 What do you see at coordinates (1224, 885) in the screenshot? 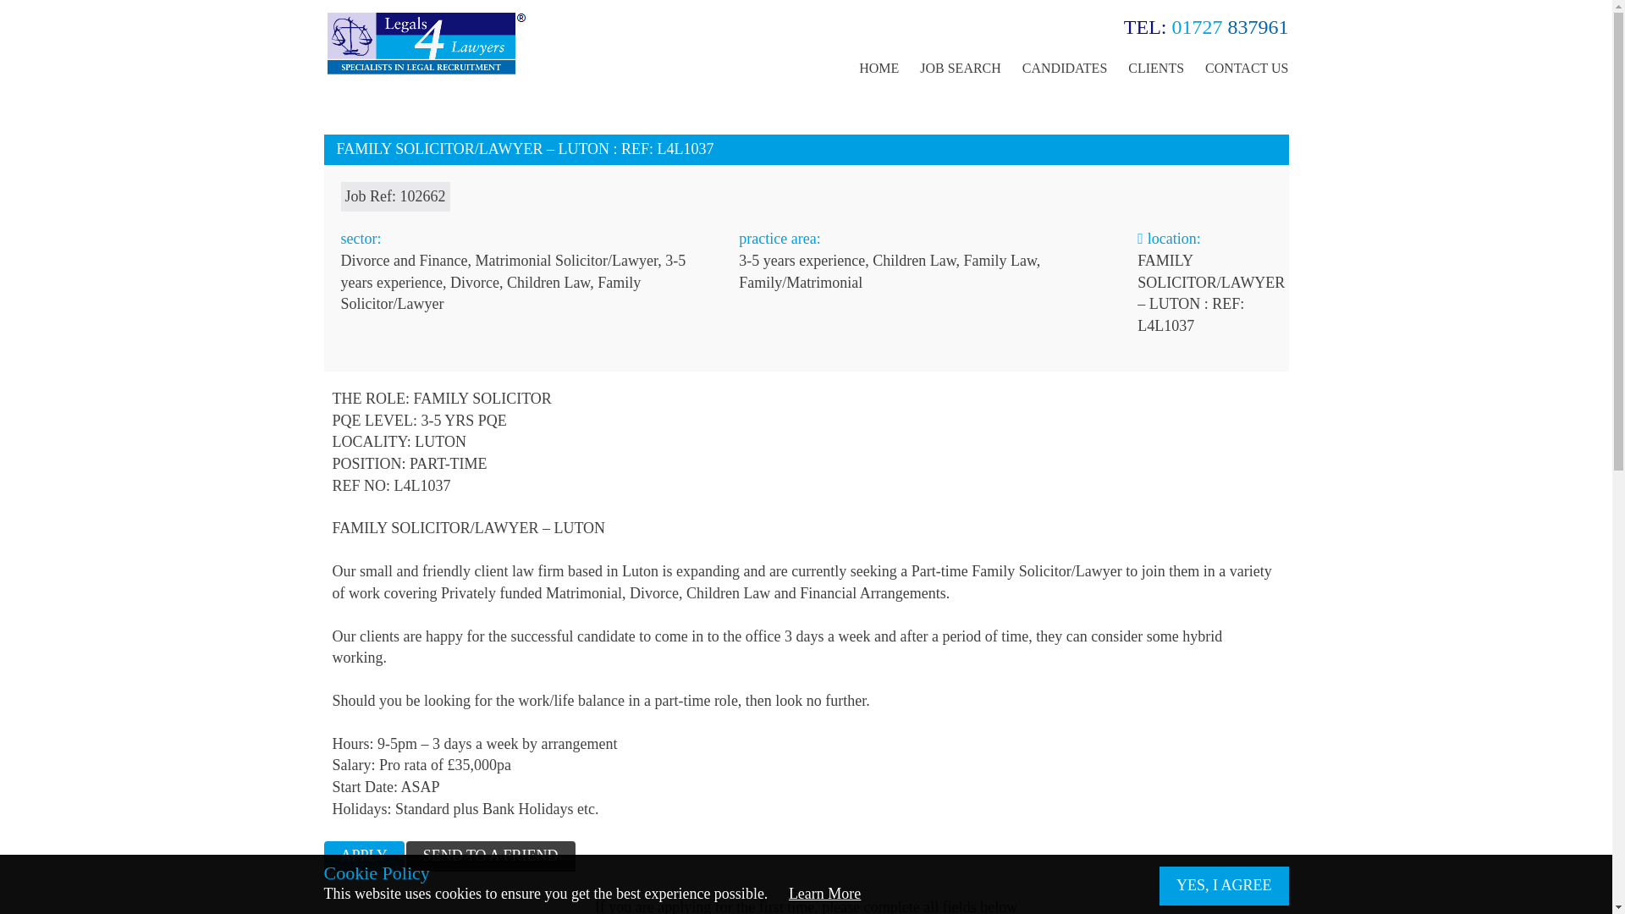
I see `YES, I AGREE` at bounding box center [1224, 885].